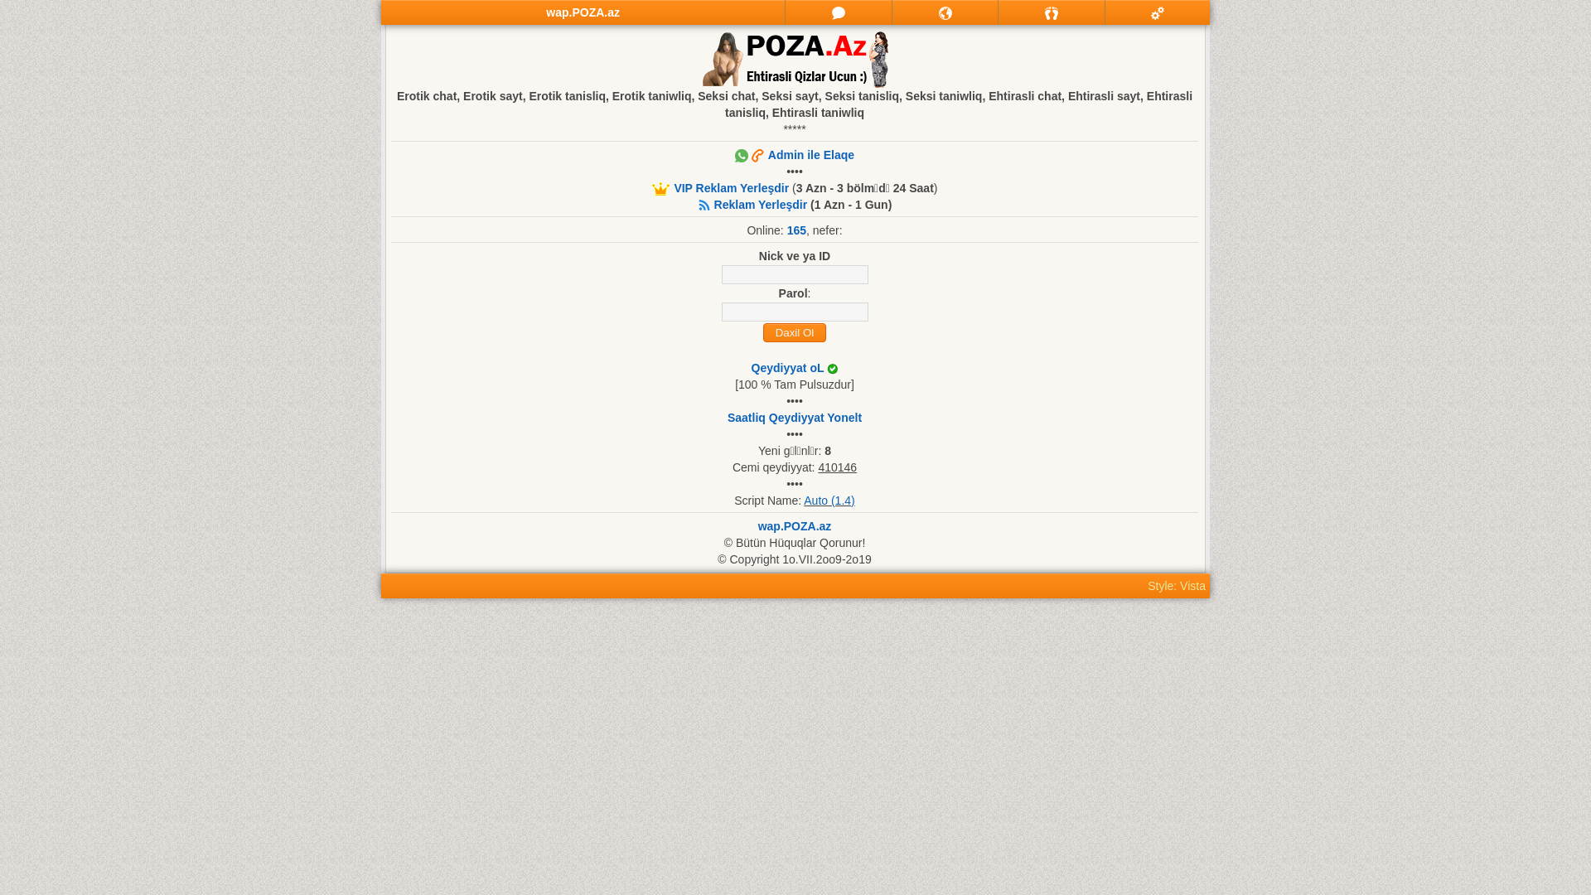  Describe the element at coordinates (794, 275) in the screenshot. I see `nick` at that location.